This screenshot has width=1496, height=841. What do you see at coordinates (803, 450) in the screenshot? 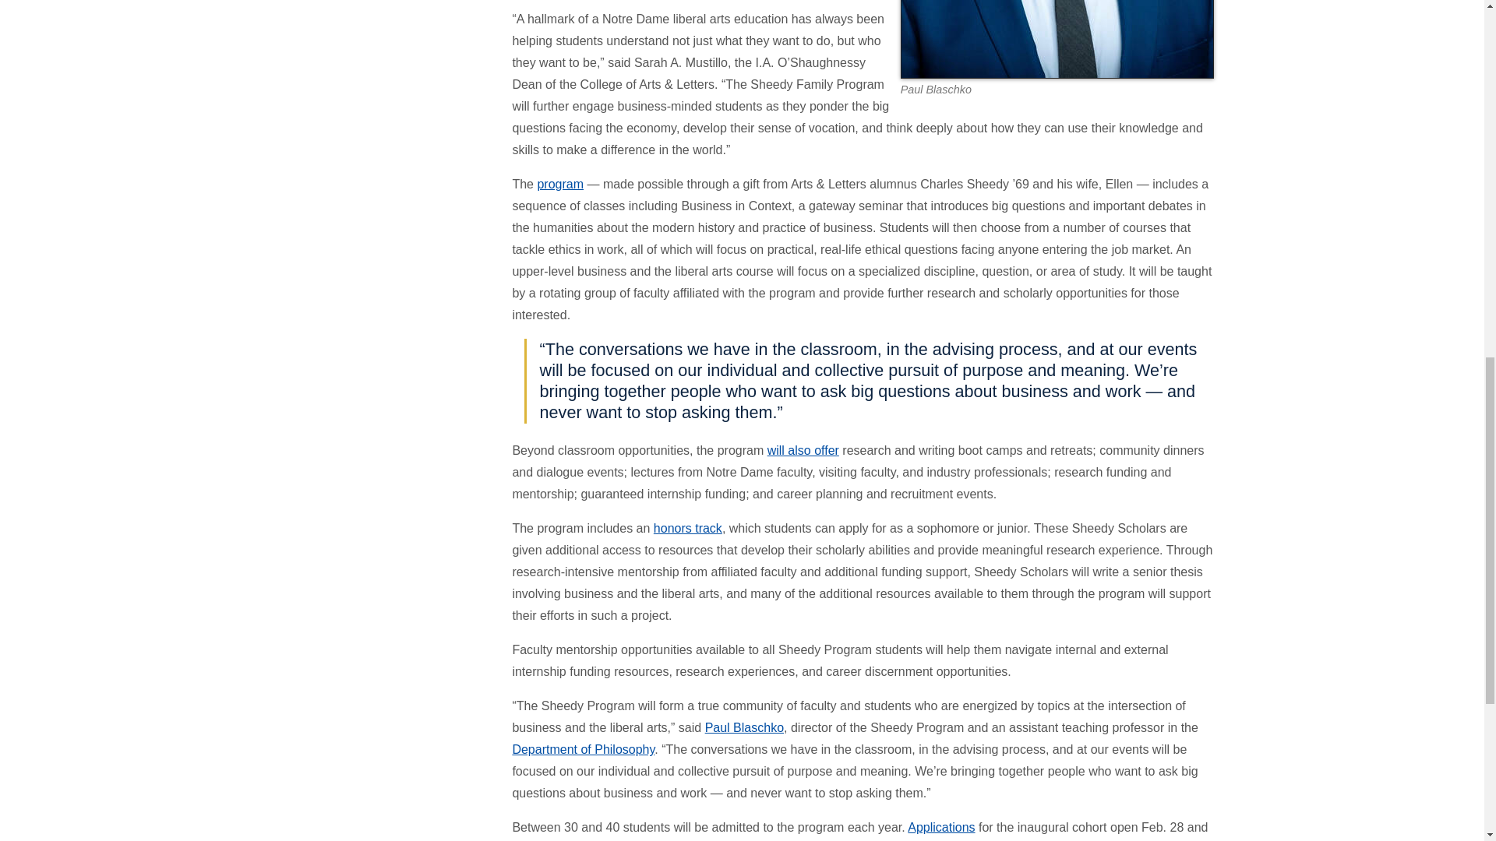
I see `will also offer` at bounding box center [803, 450].